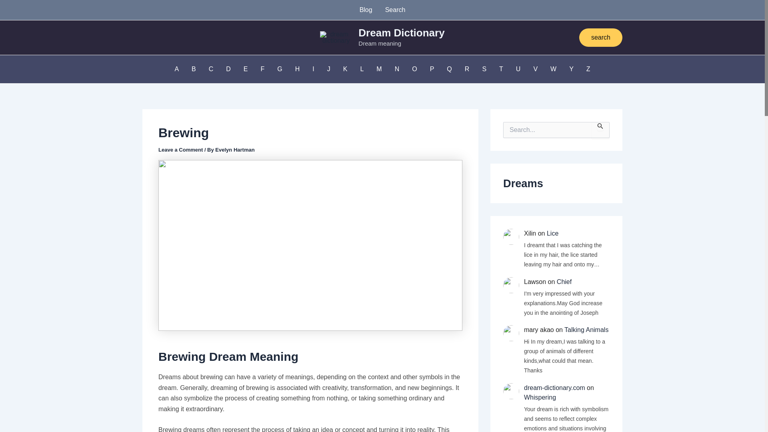  Describe the element at coordinates (600, 130) in the screenshot. I see `Search` at that location.